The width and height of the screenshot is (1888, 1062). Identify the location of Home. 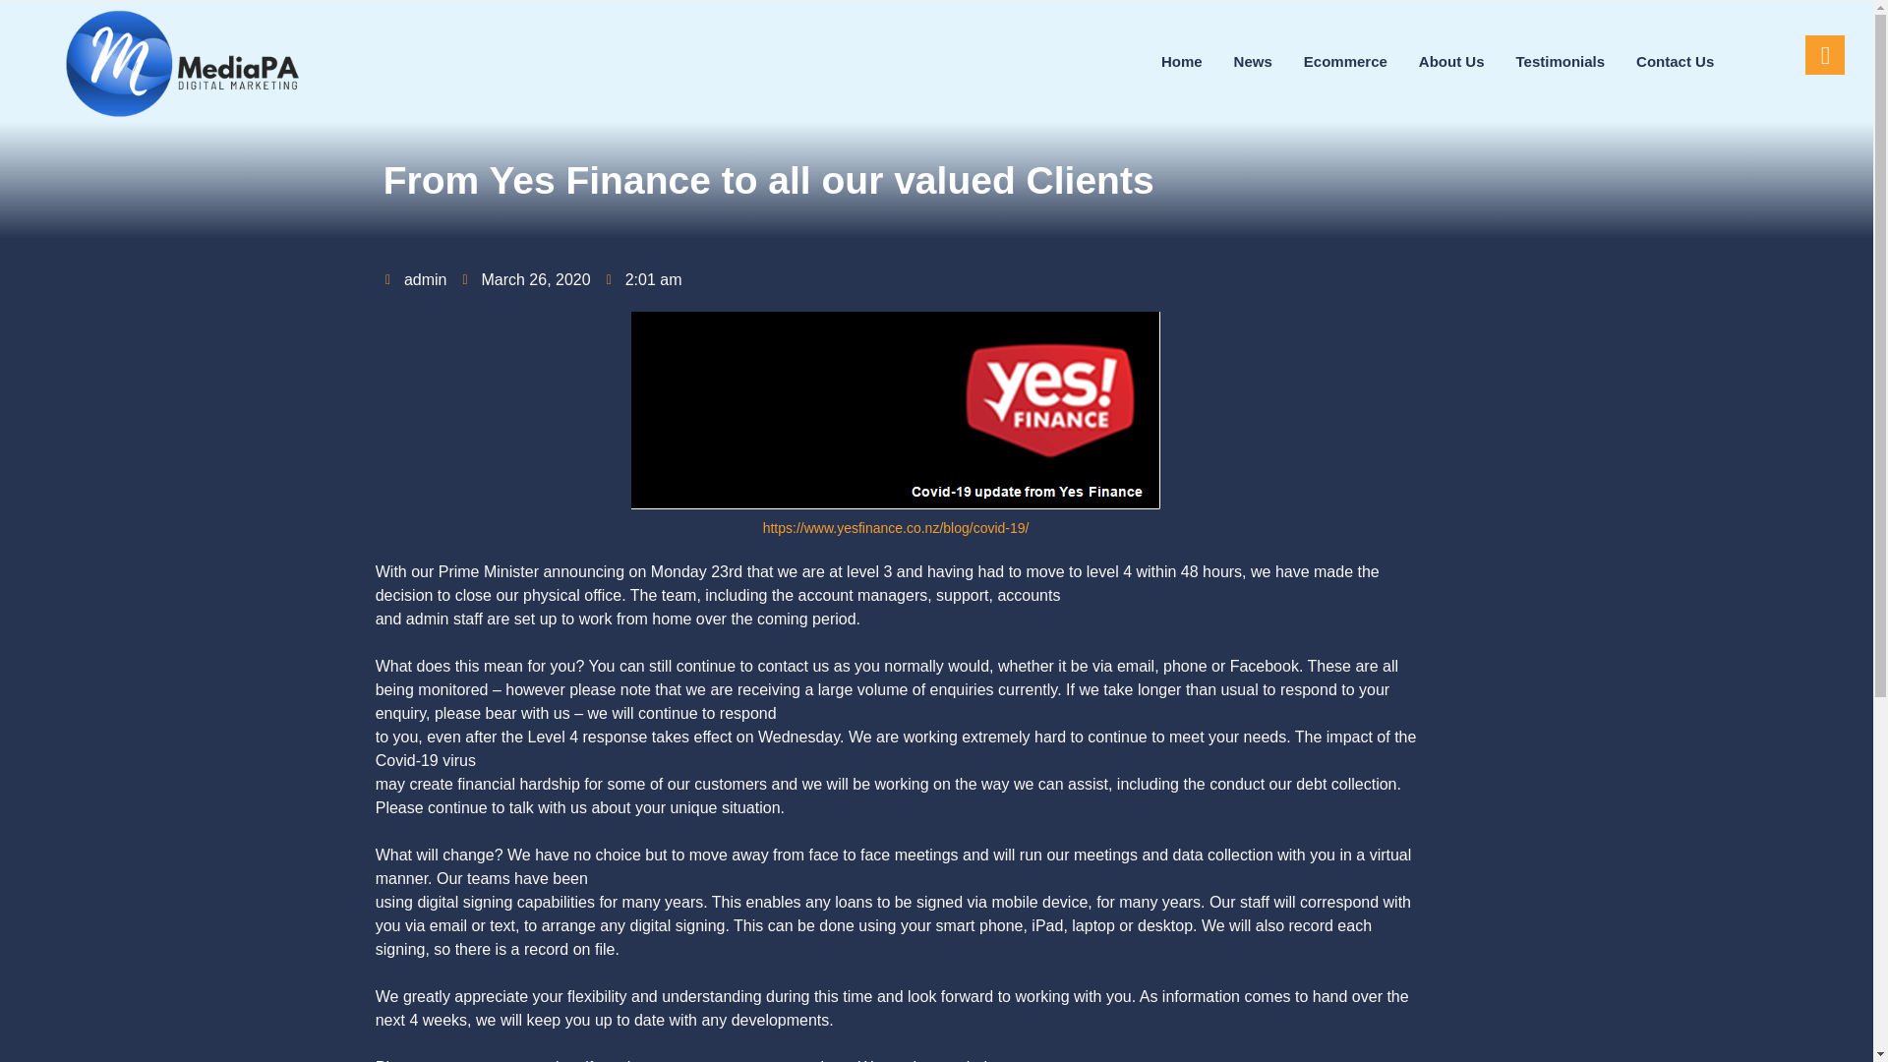
(1182, 61).